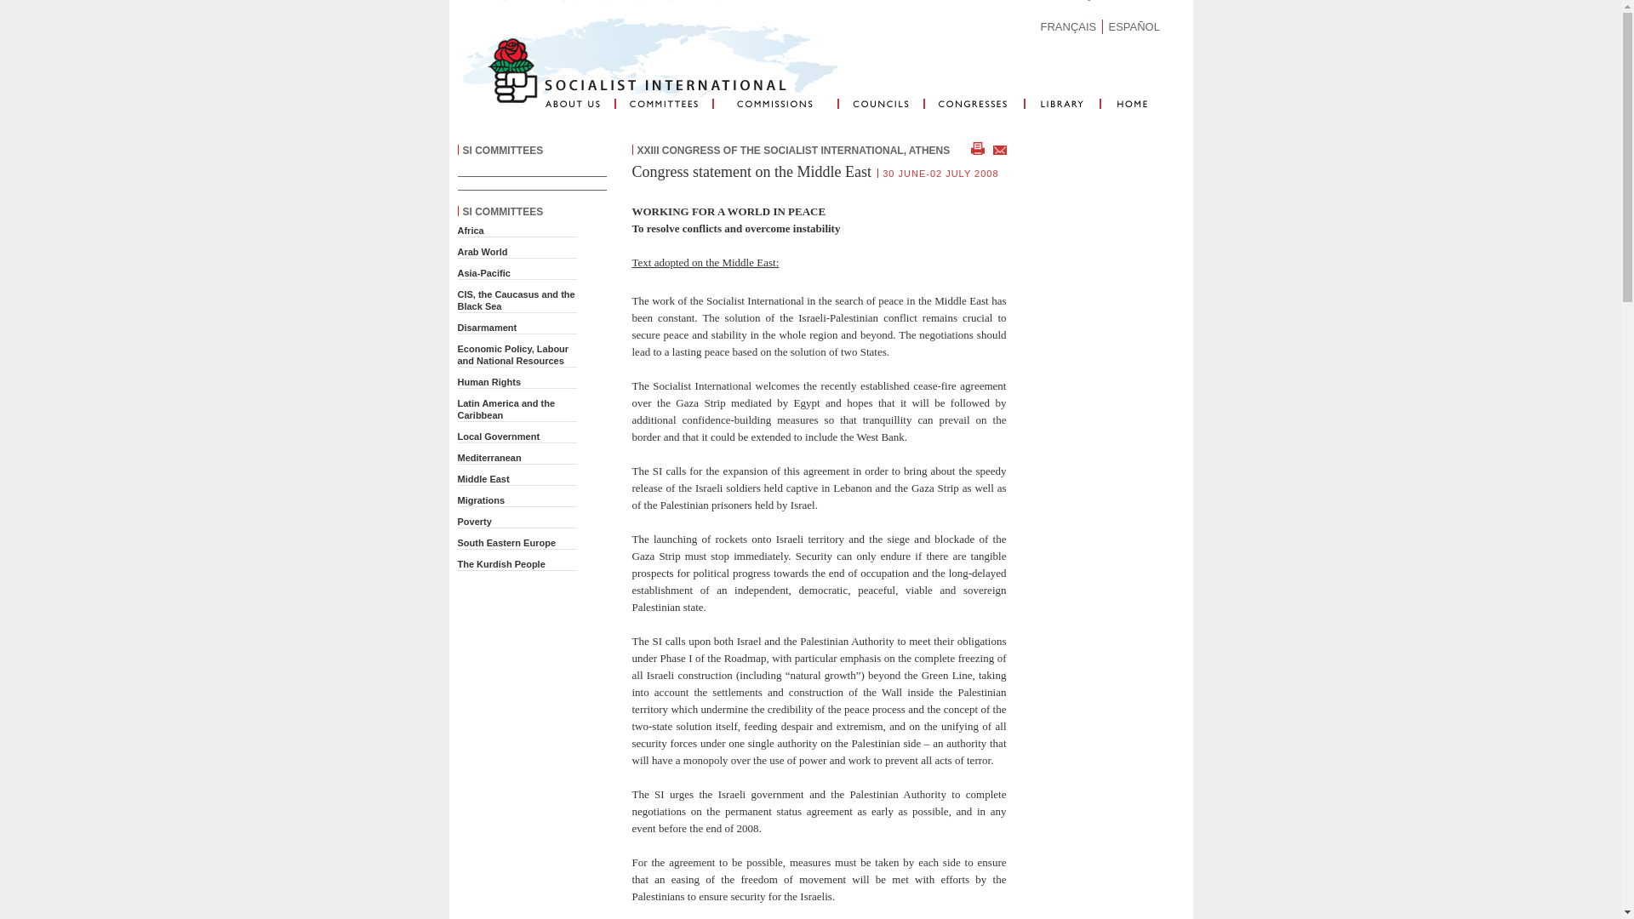  I want to click on Human Rights, so click(488, 381).